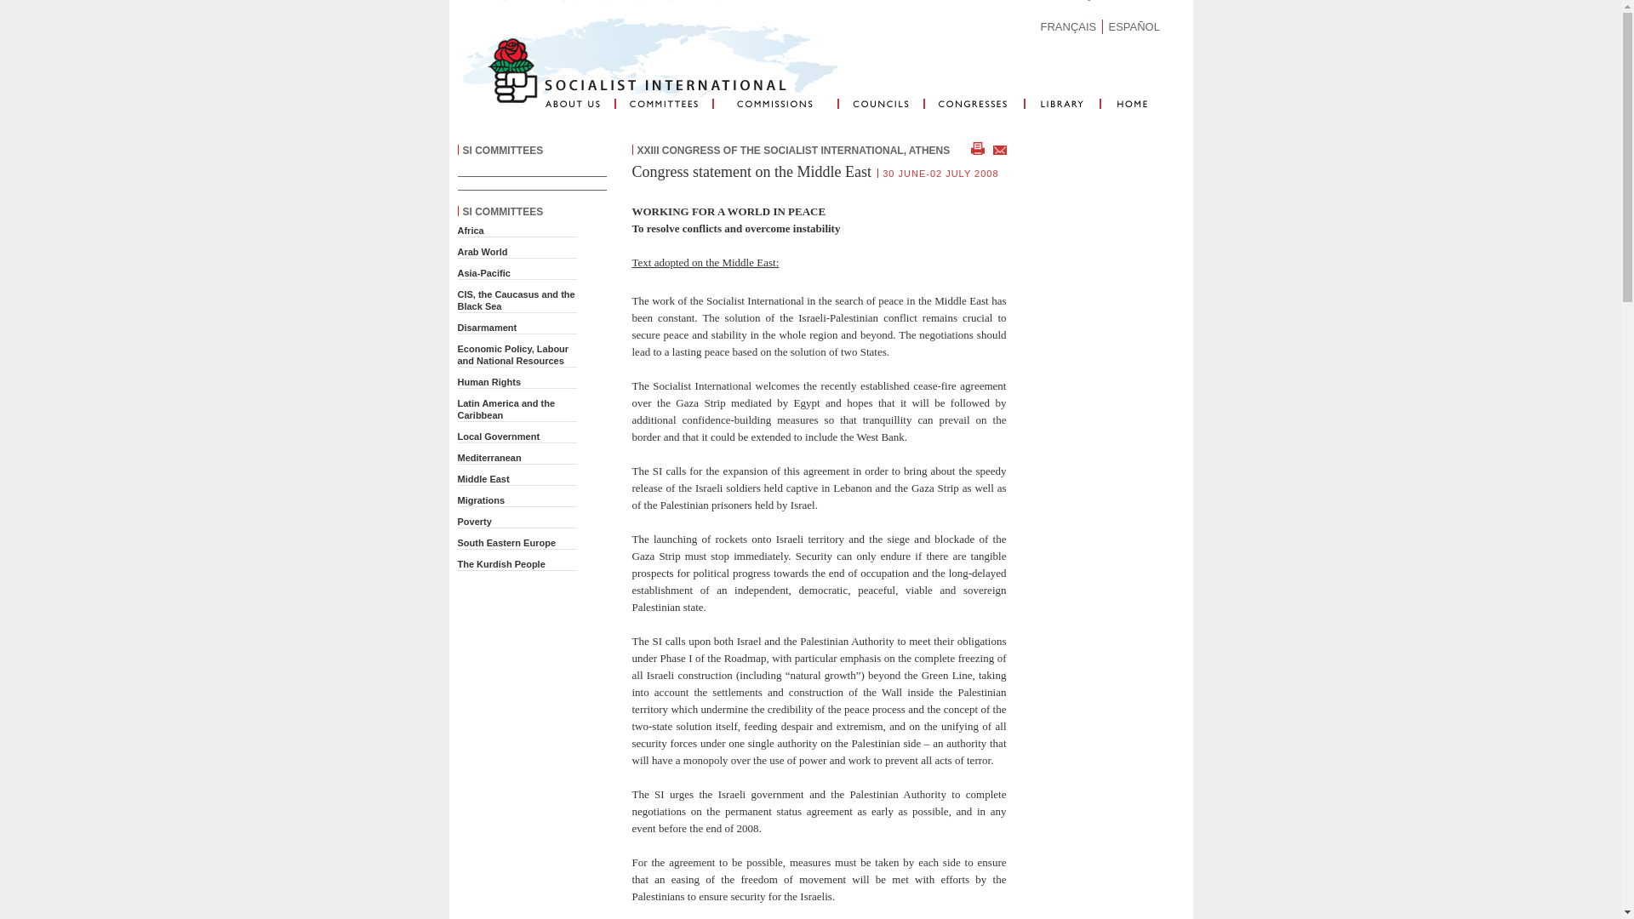  I want to click on Human Rights, so click(488, 381).